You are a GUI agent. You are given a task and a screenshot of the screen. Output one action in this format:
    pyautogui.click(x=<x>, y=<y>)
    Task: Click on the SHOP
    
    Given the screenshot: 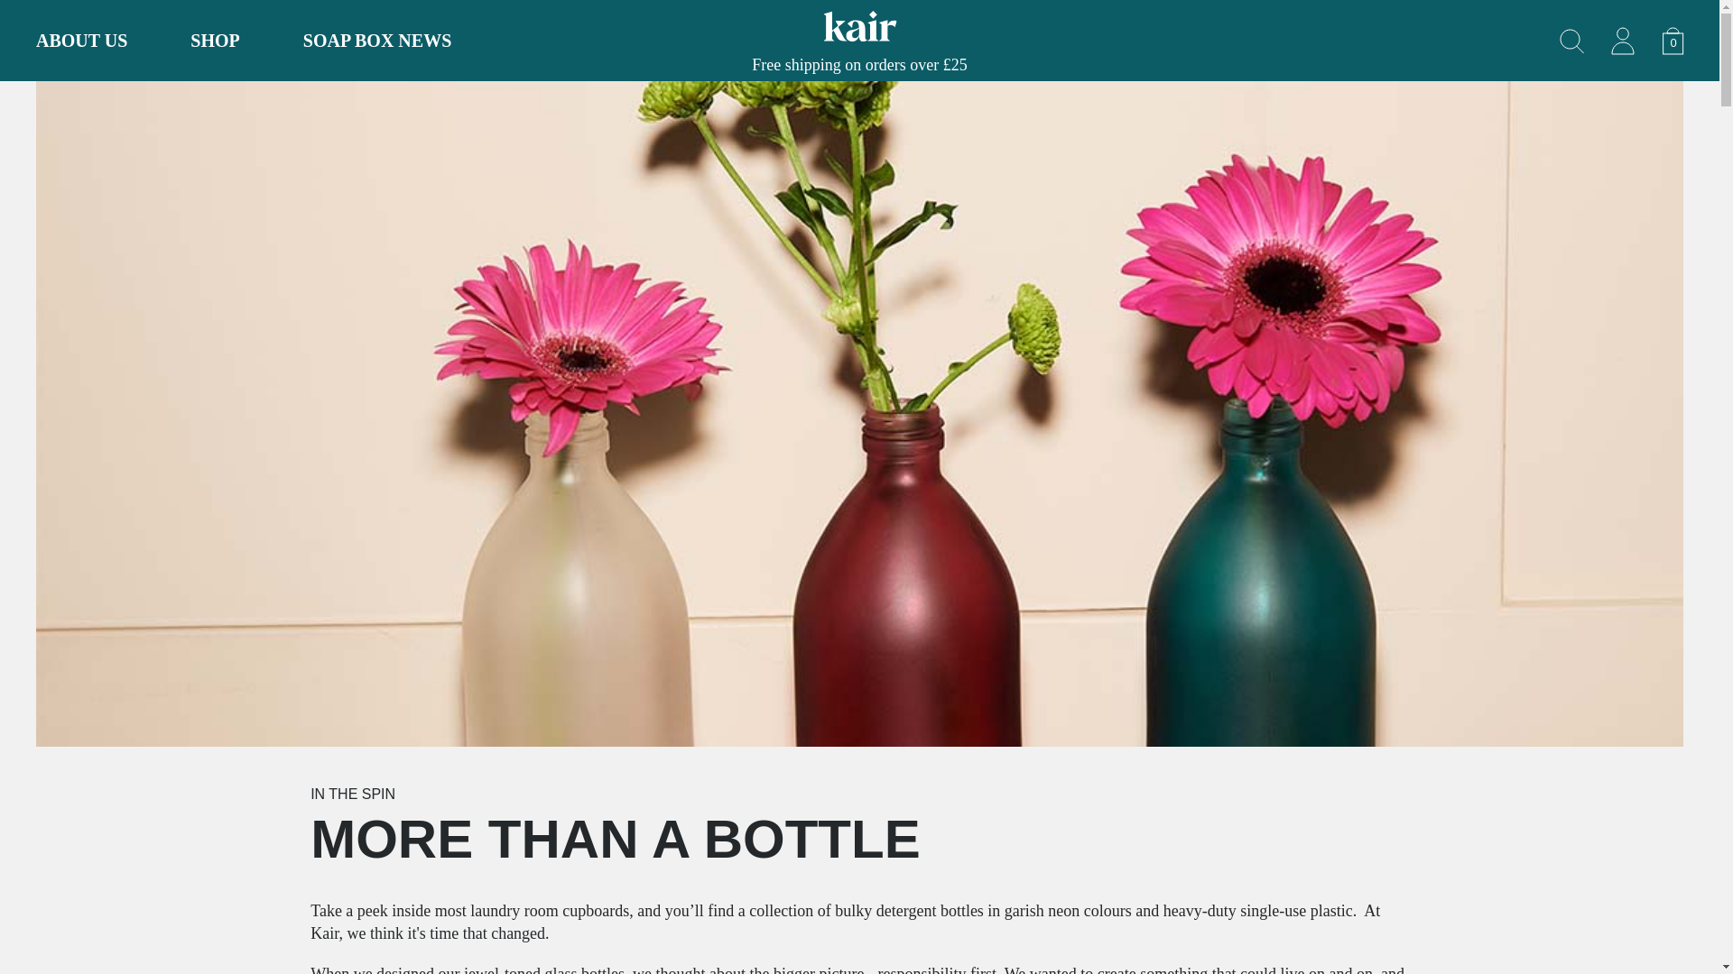 What is the action you would take?
    pyautogui.click(x=1572, y=41)
    